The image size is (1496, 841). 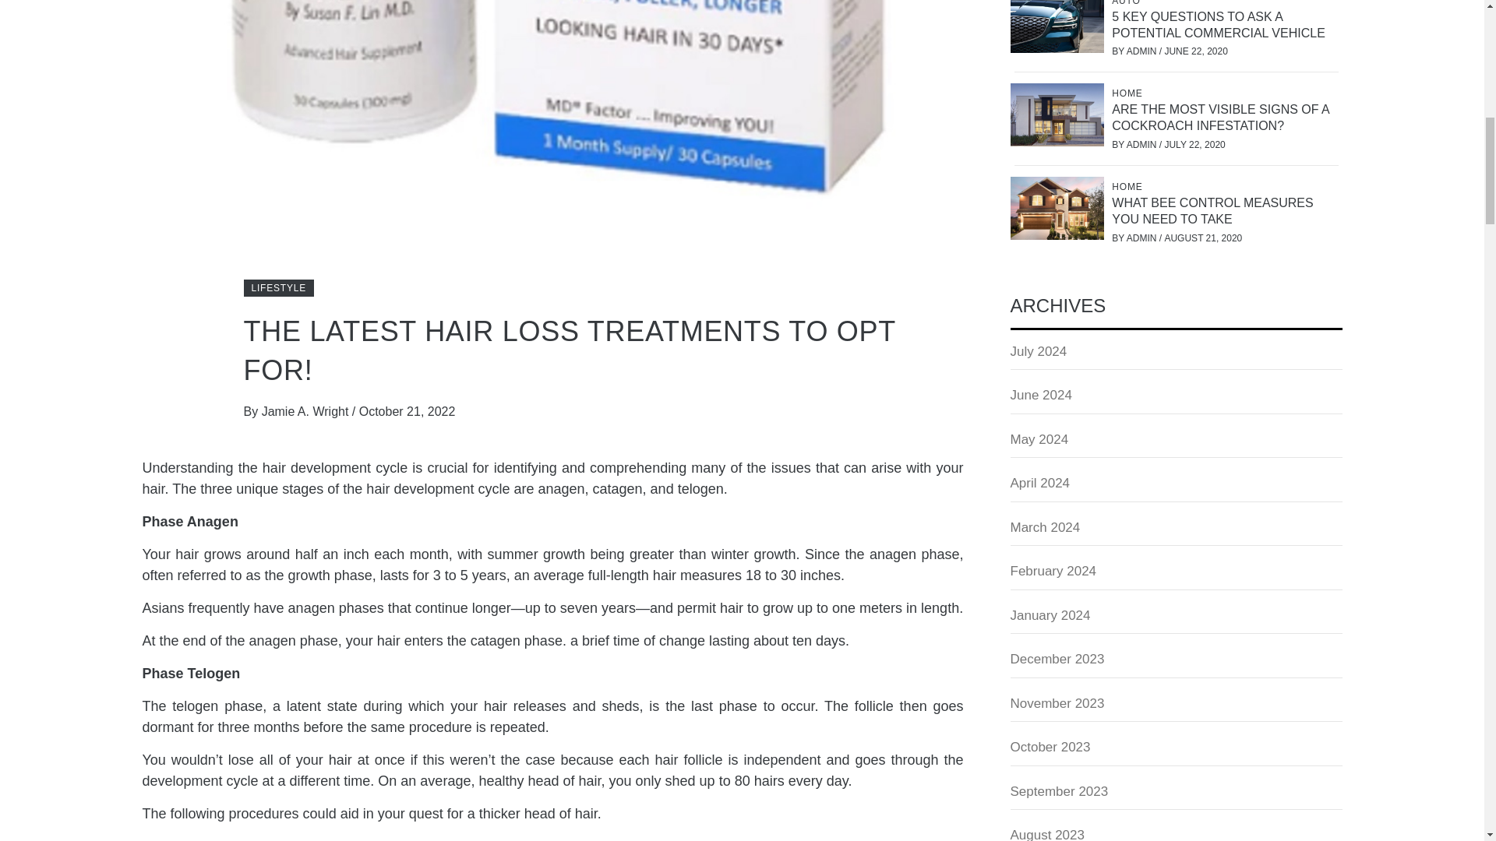 I want to click on Jamie A. Wright, so click(x=307, y=411).